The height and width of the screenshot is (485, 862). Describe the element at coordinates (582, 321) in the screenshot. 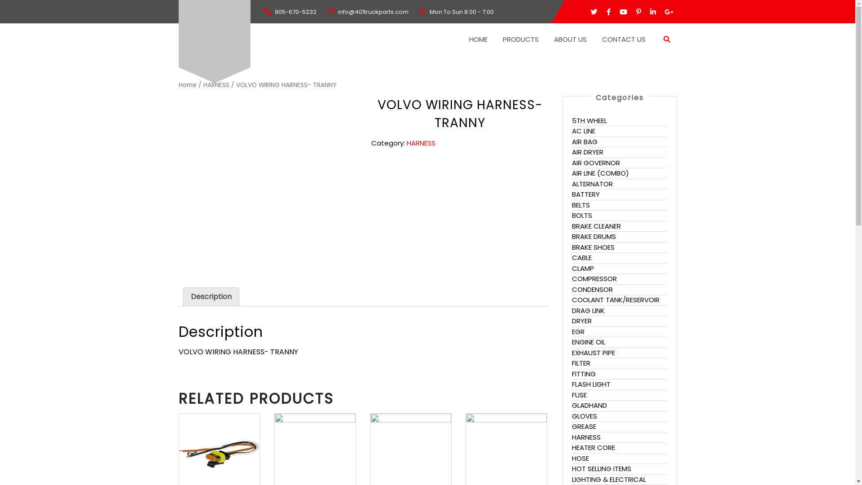

I see `DRYER` at that location.